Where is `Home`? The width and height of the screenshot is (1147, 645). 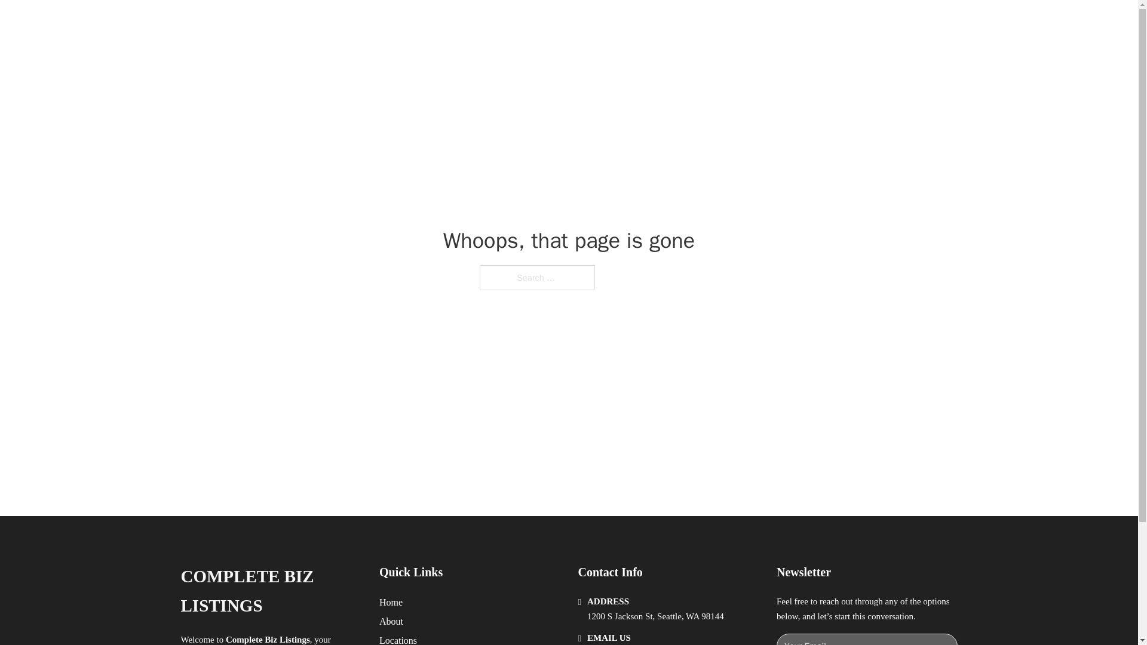 Home is located at coordinates (391, 602).